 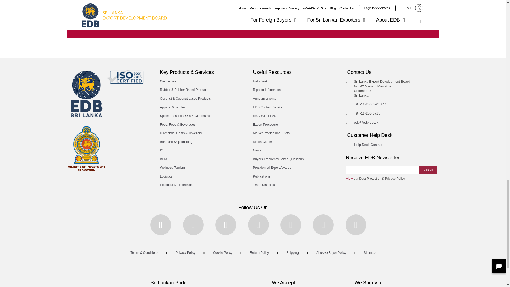 I want to click on Telephone Number, so click(x=370, y=104).